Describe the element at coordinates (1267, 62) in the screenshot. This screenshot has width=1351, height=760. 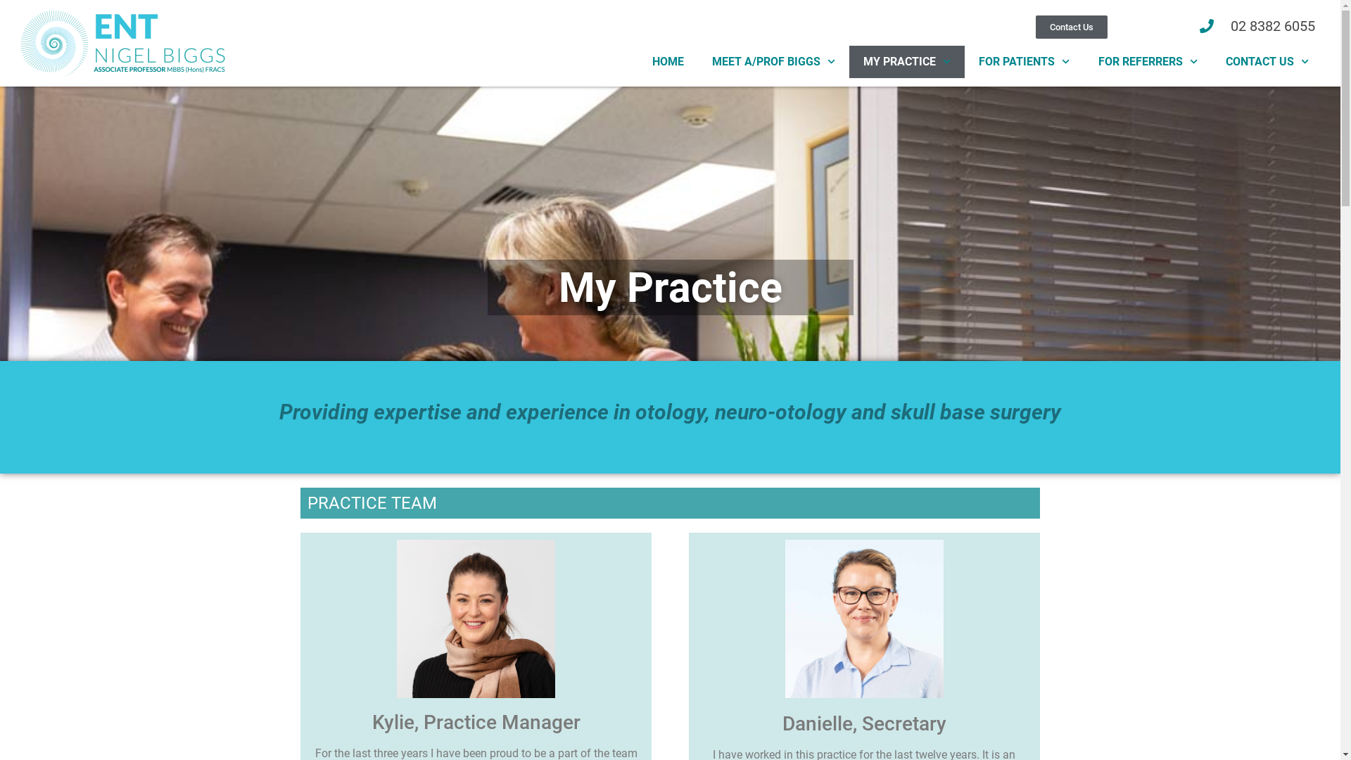
I see `CONTACT US` at that location.